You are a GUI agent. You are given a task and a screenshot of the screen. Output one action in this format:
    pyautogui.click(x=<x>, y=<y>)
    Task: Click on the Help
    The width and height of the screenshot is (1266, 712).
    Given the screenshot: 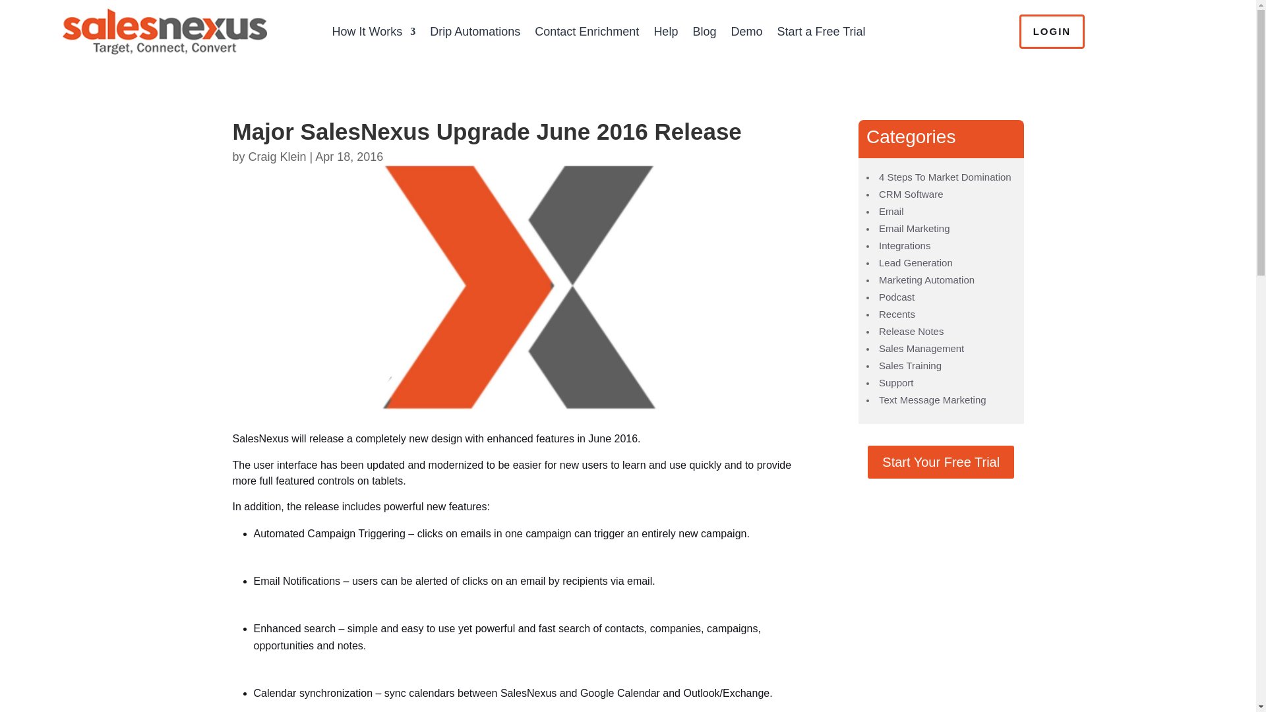 What is the action you would take?
    pyautogui.click(x=665, y=32)
    